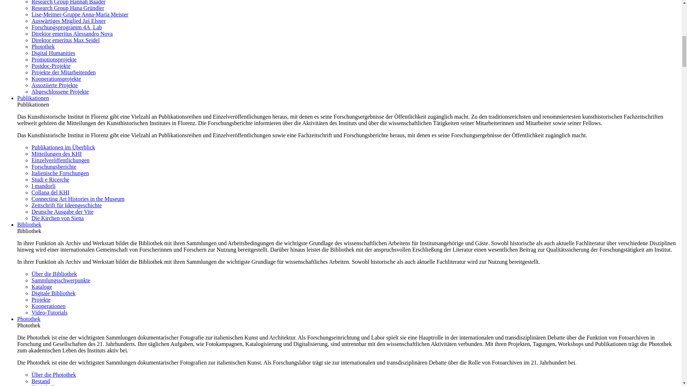 This screenshot has height=386, width=687. Describe the element at coordinates (69, 2) in the screenshot. I see `Research Group Hannah Baader` at that location.